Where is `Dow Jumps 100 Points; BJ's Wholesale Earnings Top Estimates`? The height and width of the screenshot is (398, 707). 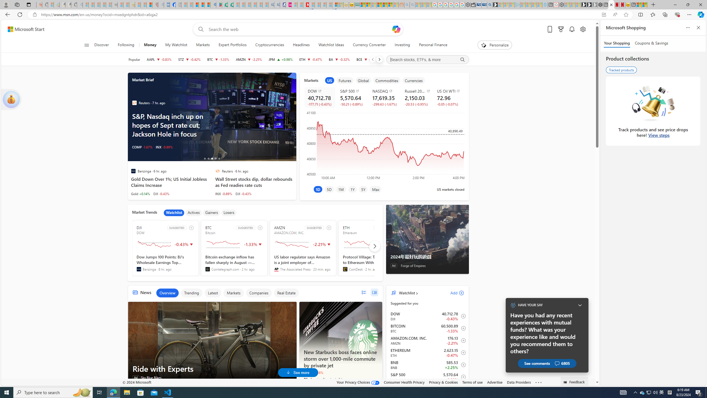 Dow Jumps 100 Points; BJ's Wholesale Earnings Top Estimates is located at coordinates (165, 263).